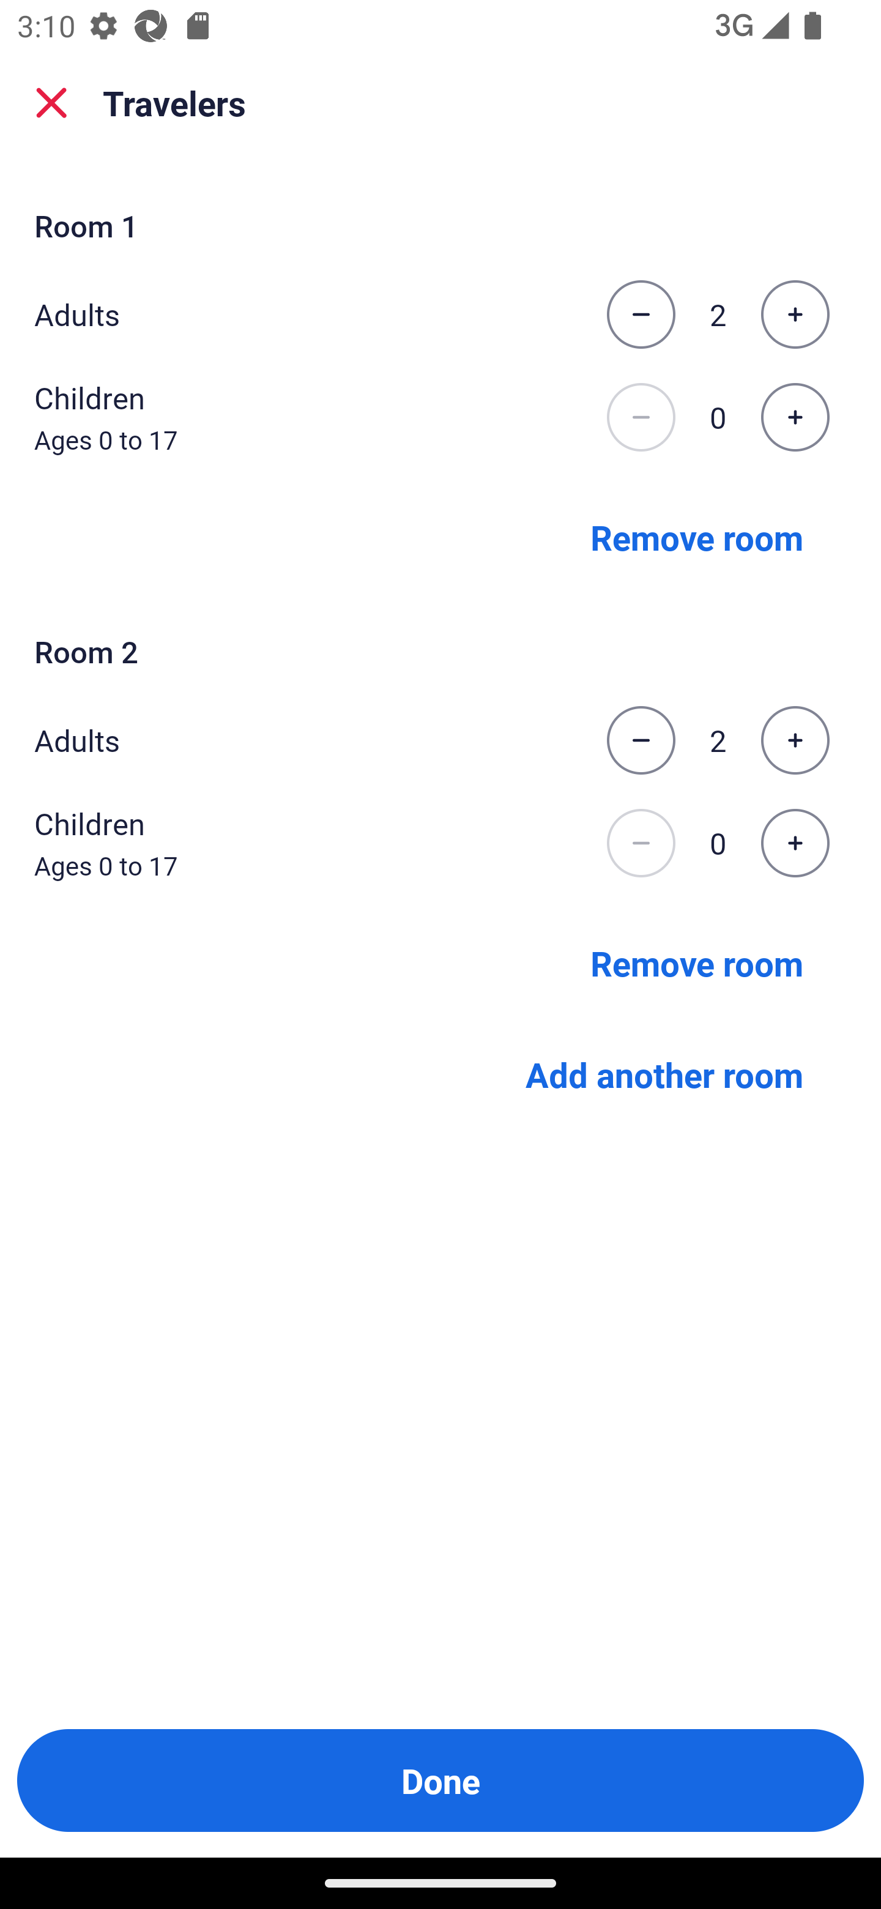 The height and width of the screenshot is (1909, 881). What do you see at coordinates (795, 418) in the screenshot?
I see `Increase the number of children` at bounding box center [795, 418].